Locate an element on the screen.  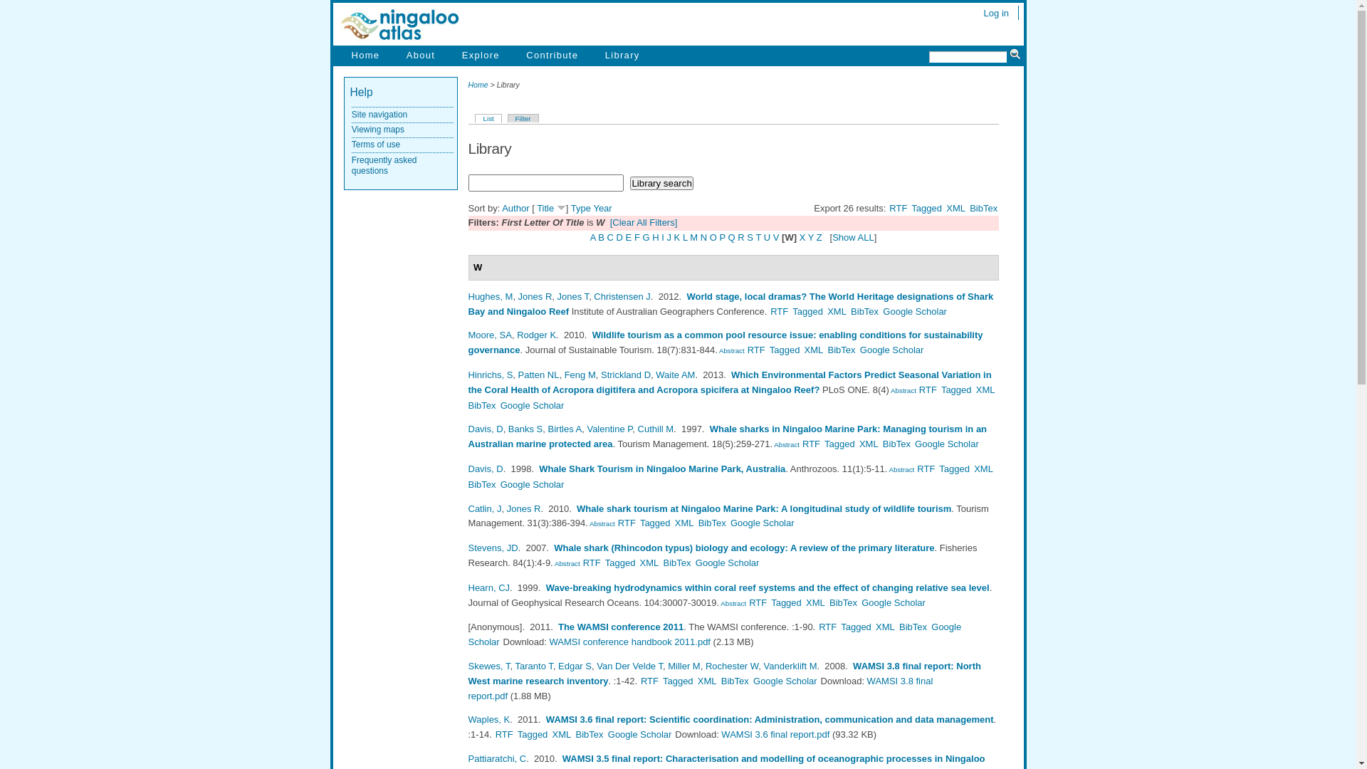
Filter is located at coordinates (523, 118).